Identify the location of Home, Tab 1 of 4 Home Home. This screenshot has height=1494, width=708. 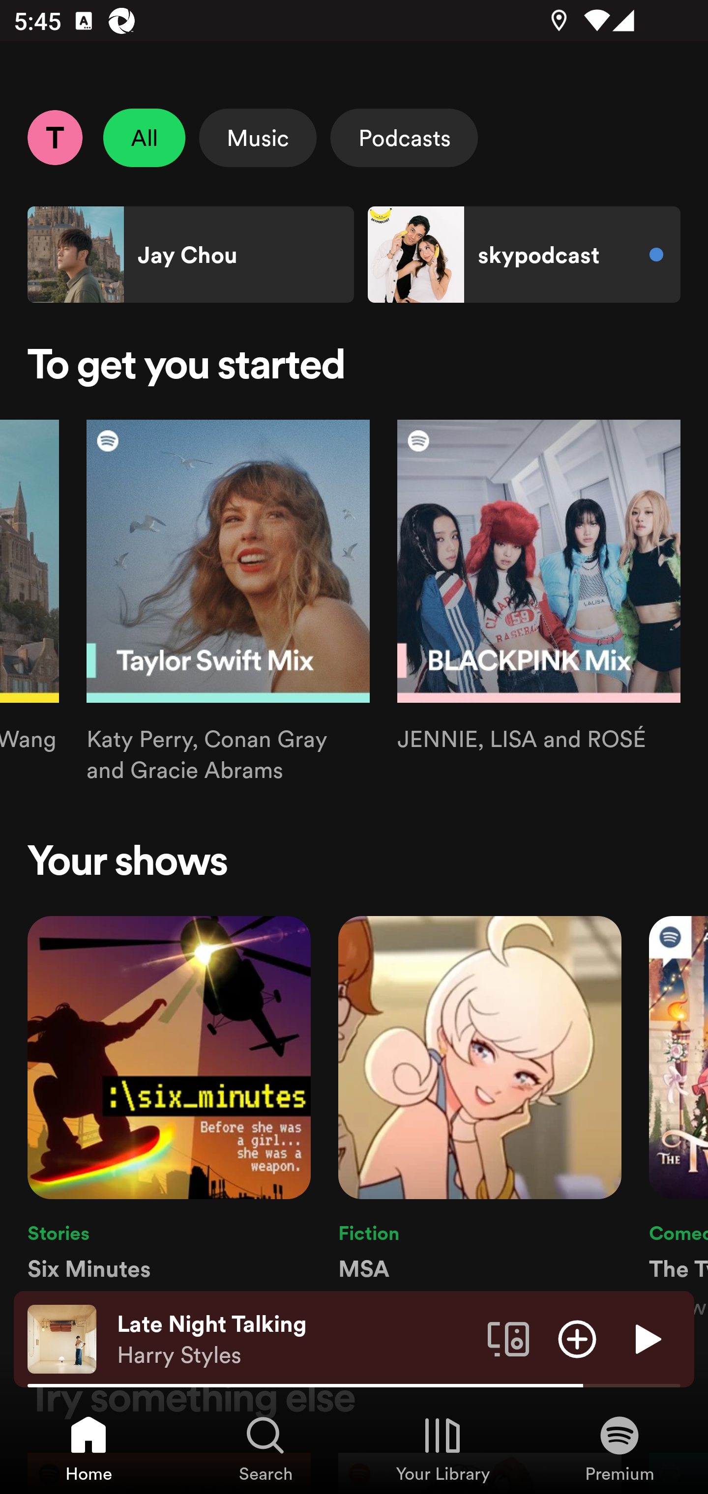
(88, 1448).